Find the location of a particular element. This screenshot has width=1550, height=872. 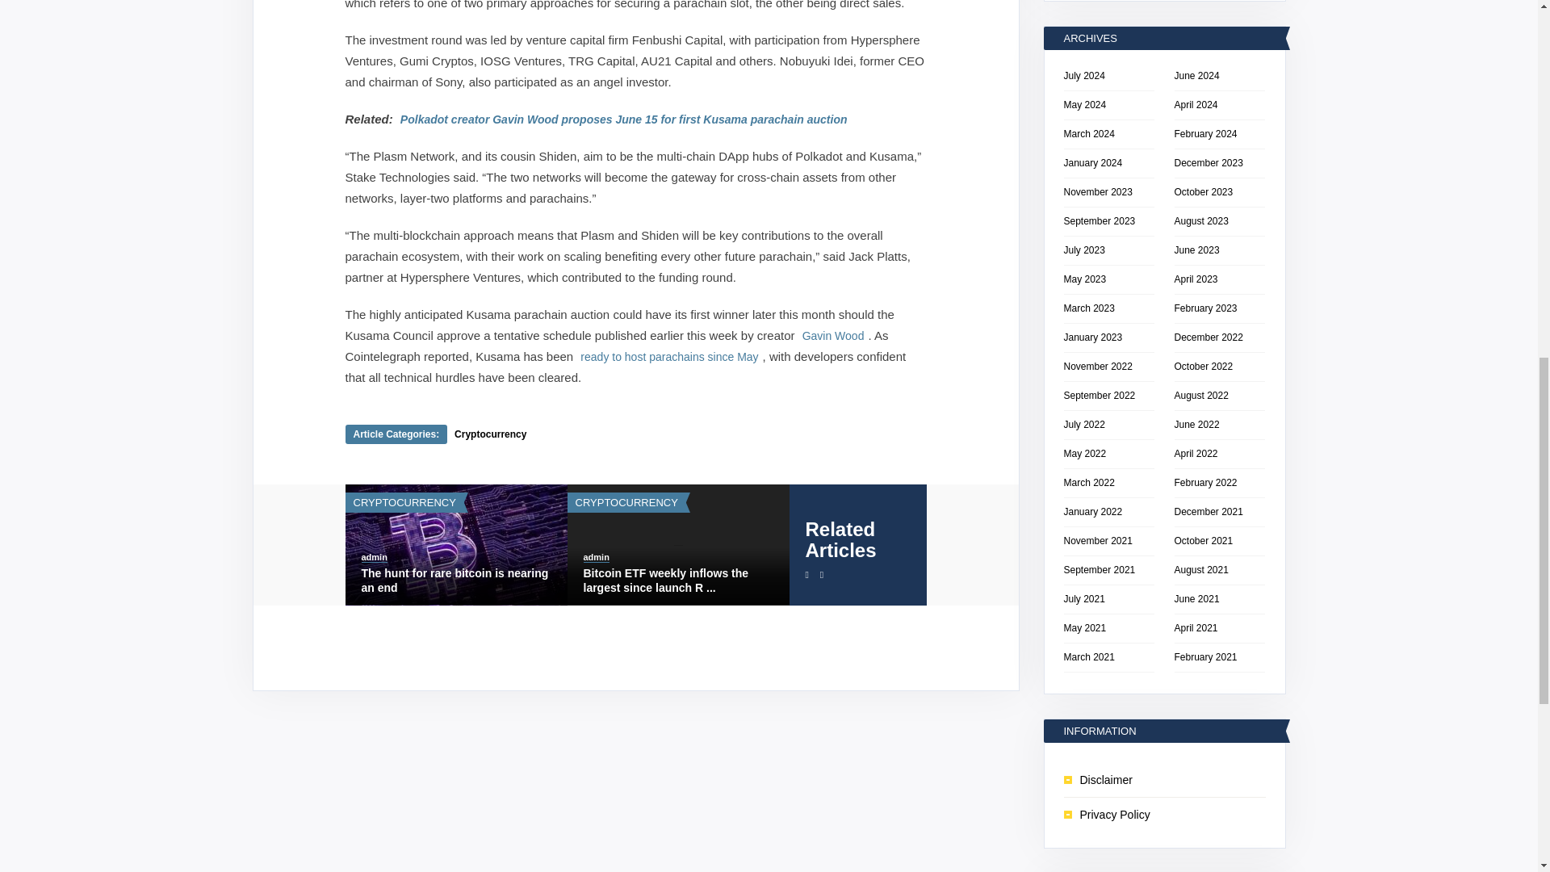

admin is located at coordinates (375, 557).